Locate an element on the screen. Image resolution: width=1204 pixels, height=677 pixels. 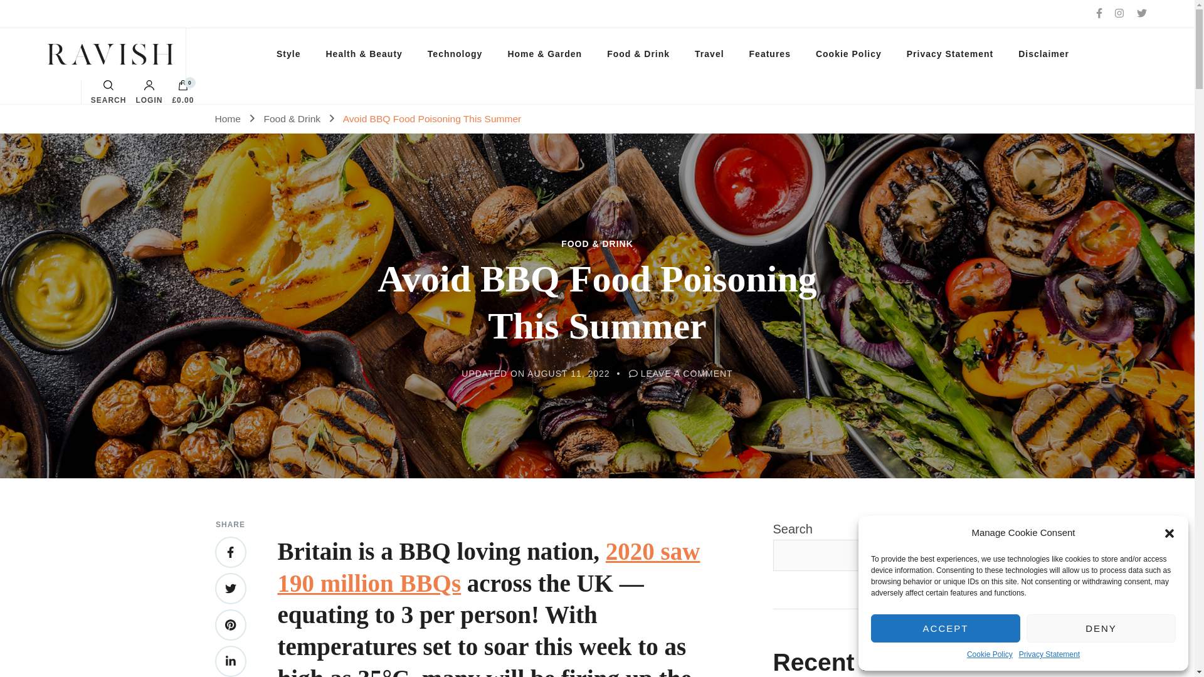
Travel is located at coordinates (709, 54).